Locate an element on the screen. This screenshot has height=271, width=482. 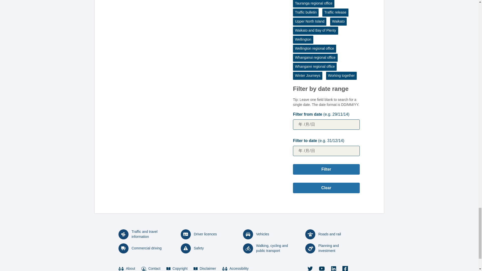
Filter is located at coordinates (326, 169).